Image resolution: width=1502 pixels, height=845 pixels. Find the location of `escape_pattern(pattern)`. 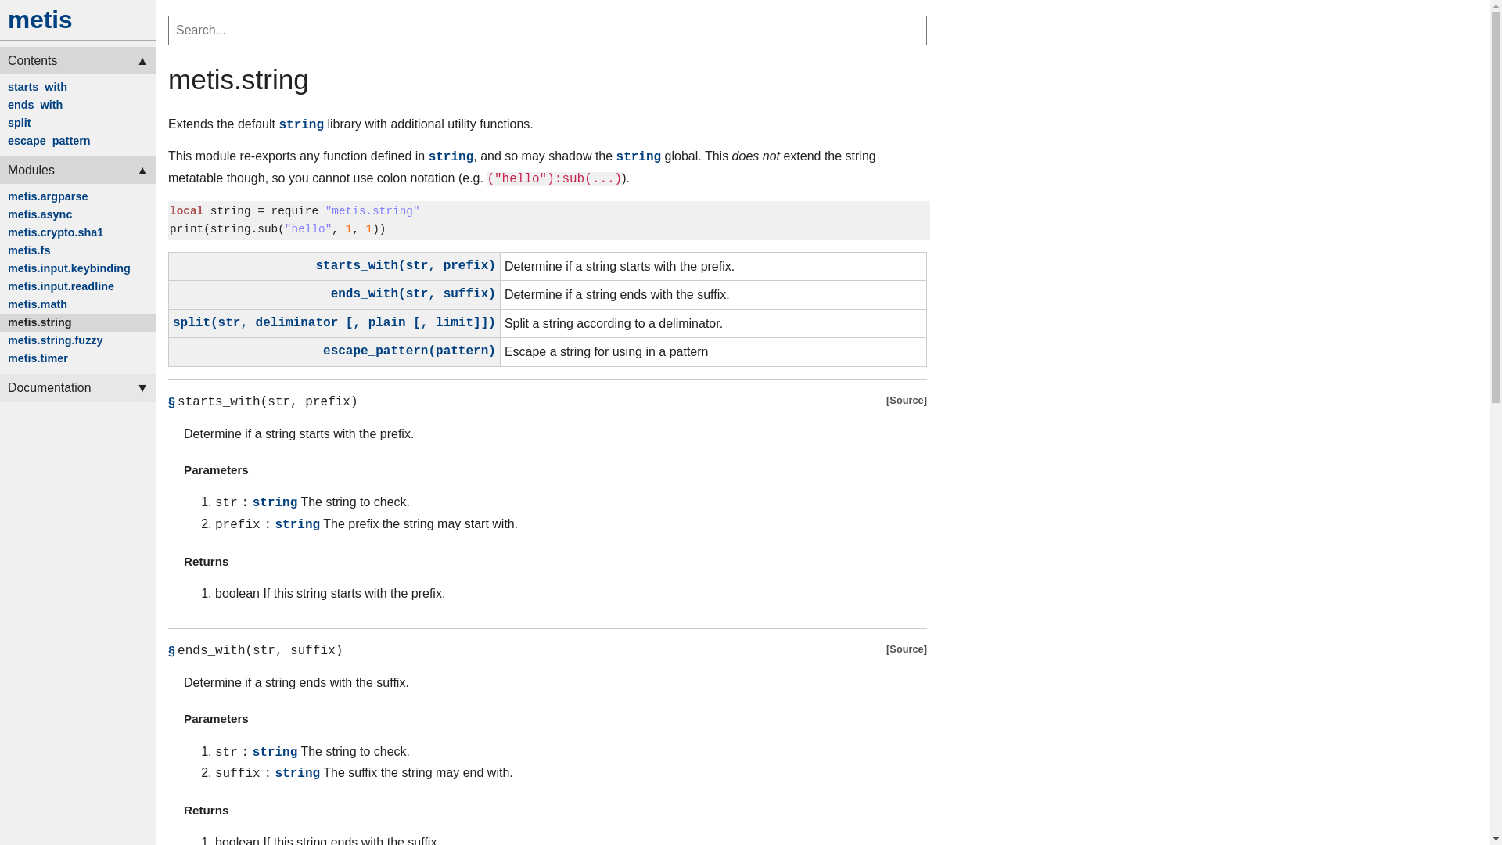

escape_pattern(pattern) is located at coordinates (410, 351).